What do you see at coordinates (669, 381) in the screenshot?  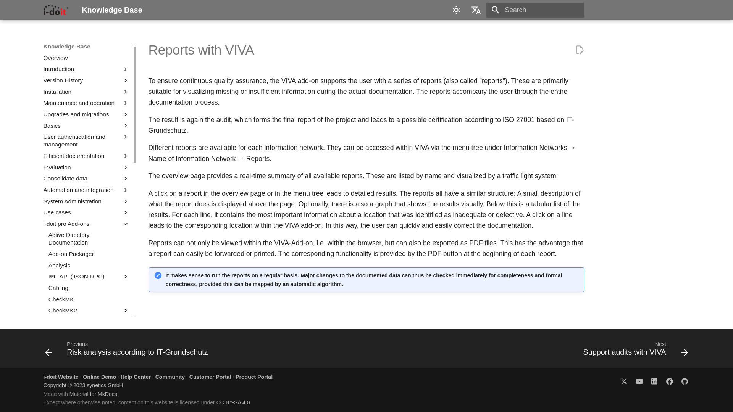 I see `i-doit on Facebook` at bounding box center [669, 381].